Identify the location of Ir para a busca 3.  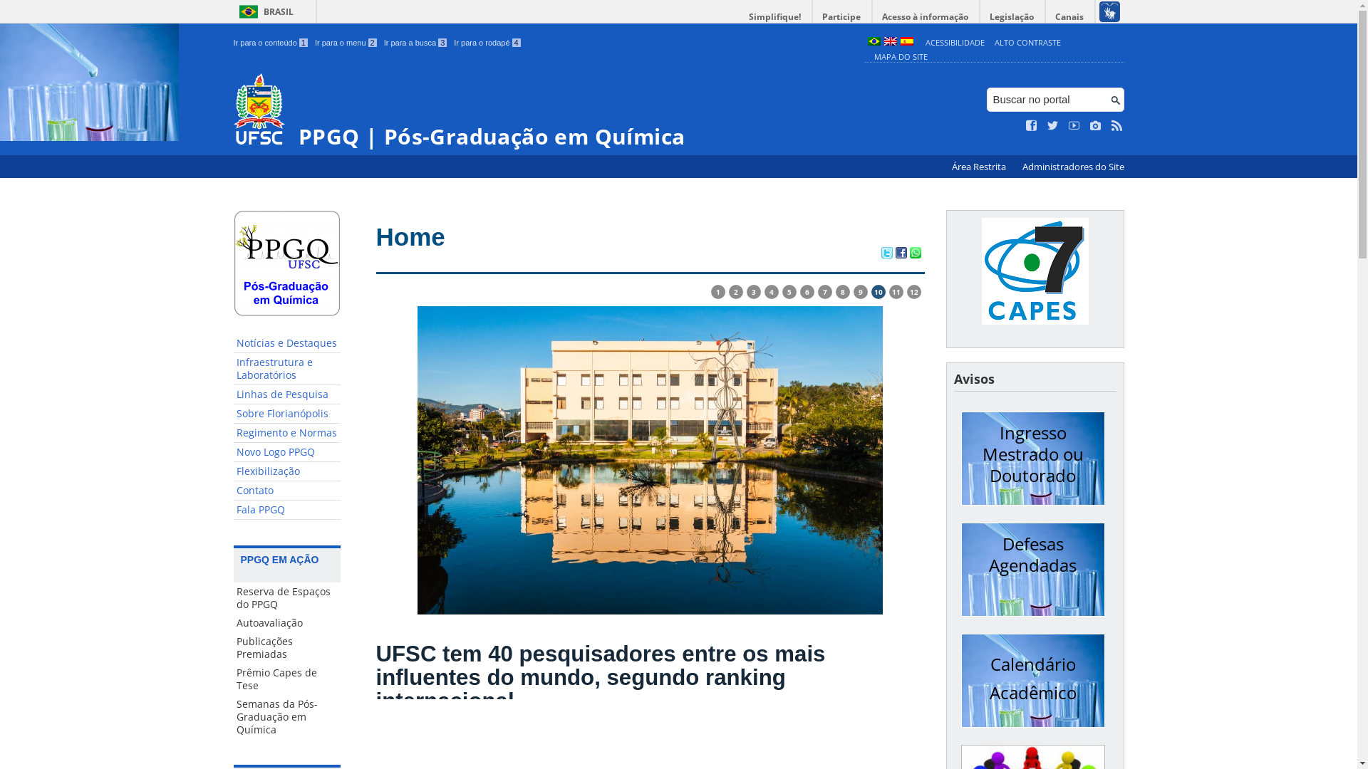
(416, 43).